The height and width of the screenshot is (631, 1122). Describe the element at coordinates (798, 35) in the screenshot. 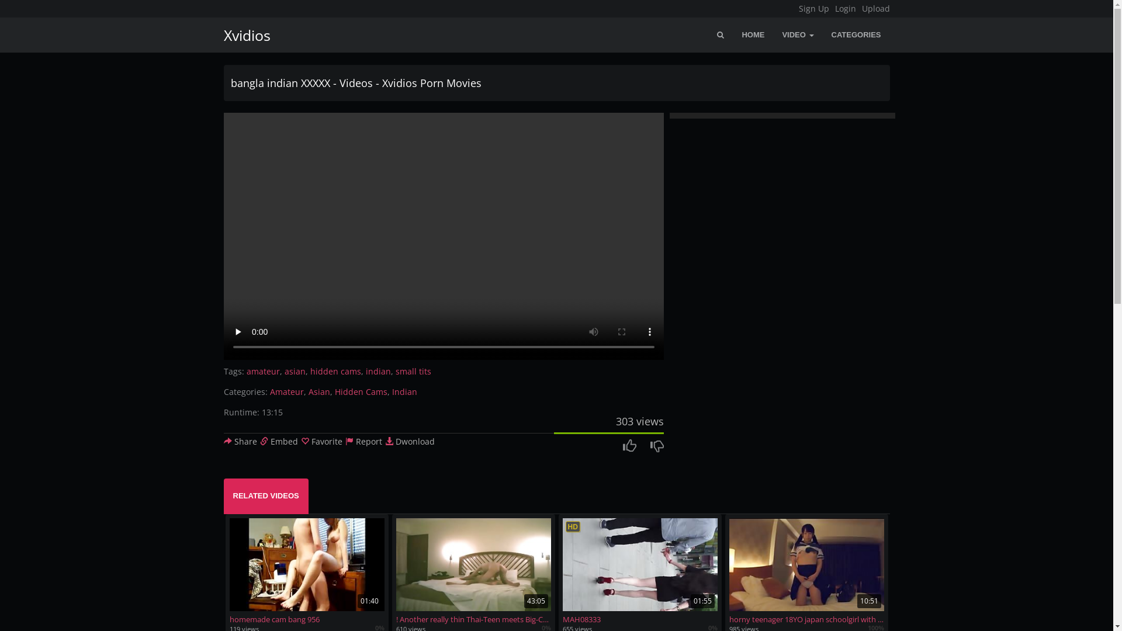

I see `VIDEO` at that location.